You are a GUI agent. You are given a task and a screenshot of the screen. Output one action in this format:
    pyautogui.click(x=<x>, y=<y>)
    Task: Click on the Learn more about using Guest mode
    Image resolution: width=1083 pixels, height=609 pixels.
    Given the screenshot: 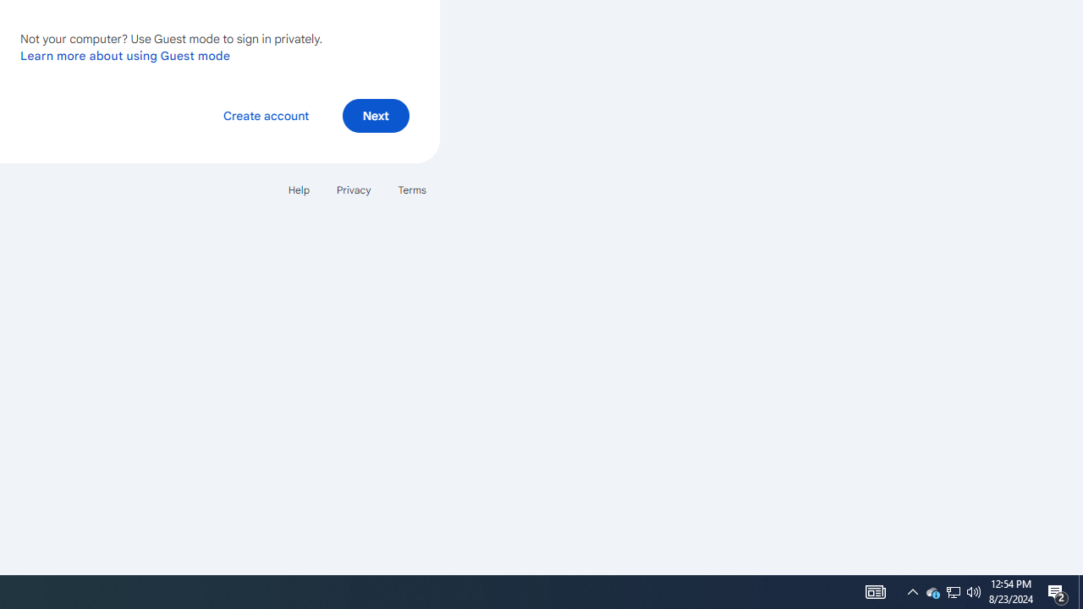 What is the action you would take?
    pyautogui.click(x=125, y=55)
    